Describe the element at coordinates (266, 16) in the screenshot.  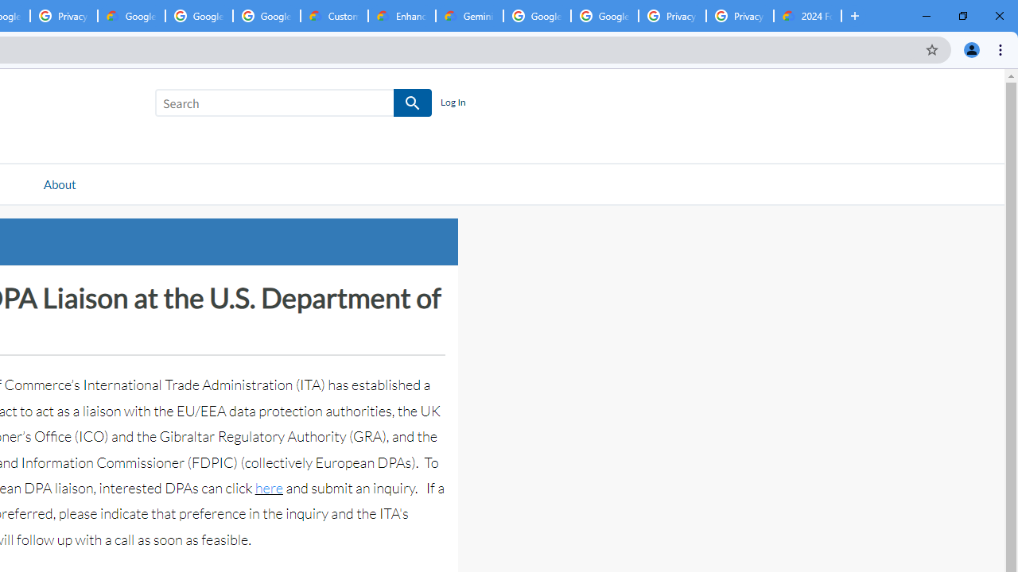
I see `Google Workspace - Specific Terms` at that location.